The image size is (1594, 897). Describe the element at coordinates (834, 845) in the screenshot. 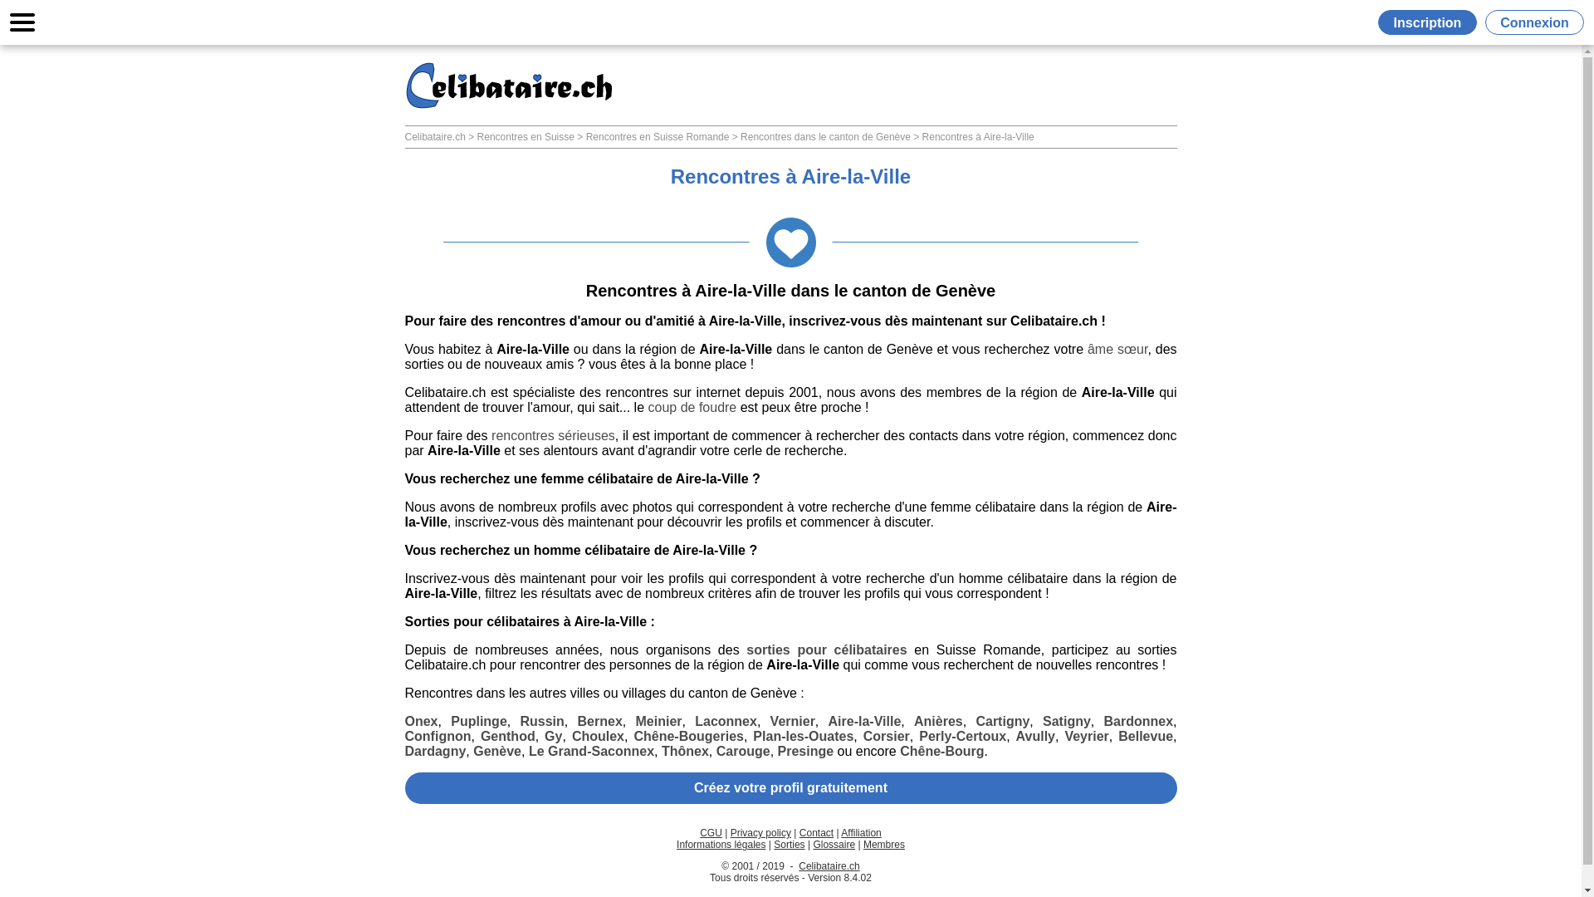

I see `Glossaire` at that location.